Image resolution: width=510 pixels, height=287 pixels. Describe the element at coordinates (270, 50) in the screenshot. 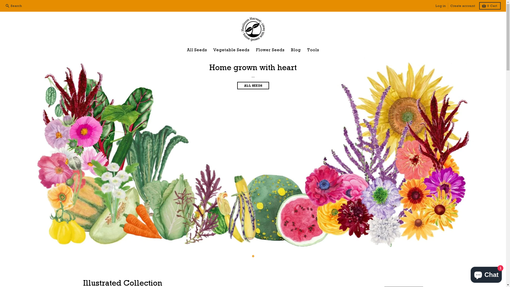

I see `Flower Seeds` at that location.